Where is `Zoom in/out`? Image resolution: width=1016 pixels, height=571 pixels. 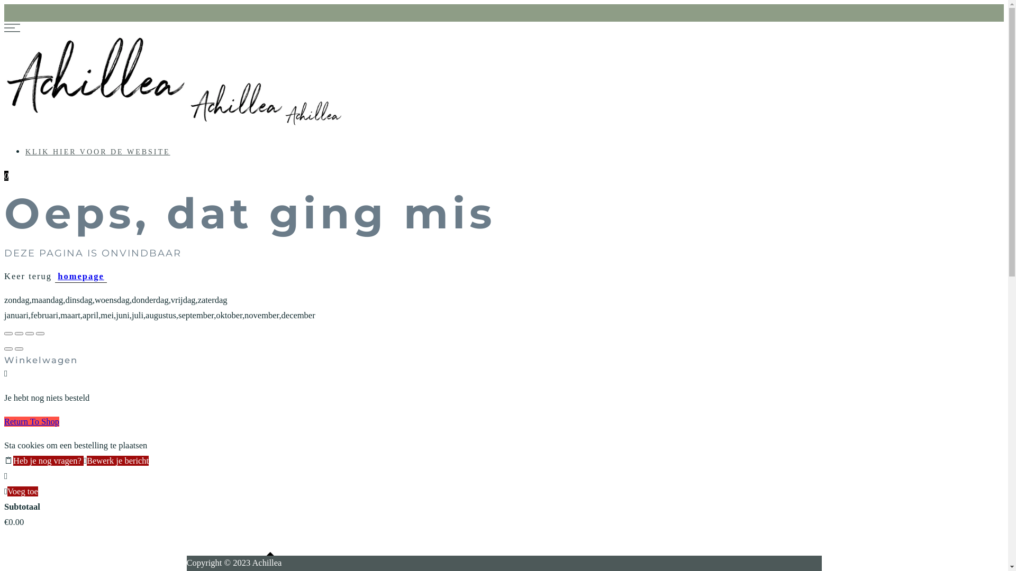 Zoom in/out is located at coordinates (40, 334).